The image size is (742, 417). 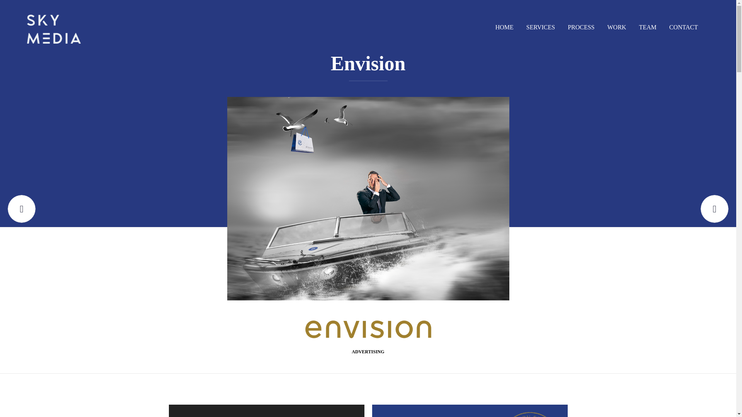 What do you see at coordinates (54, 29) in the screenshot?
I see `Sky Media` at bounding box center [54, 29].